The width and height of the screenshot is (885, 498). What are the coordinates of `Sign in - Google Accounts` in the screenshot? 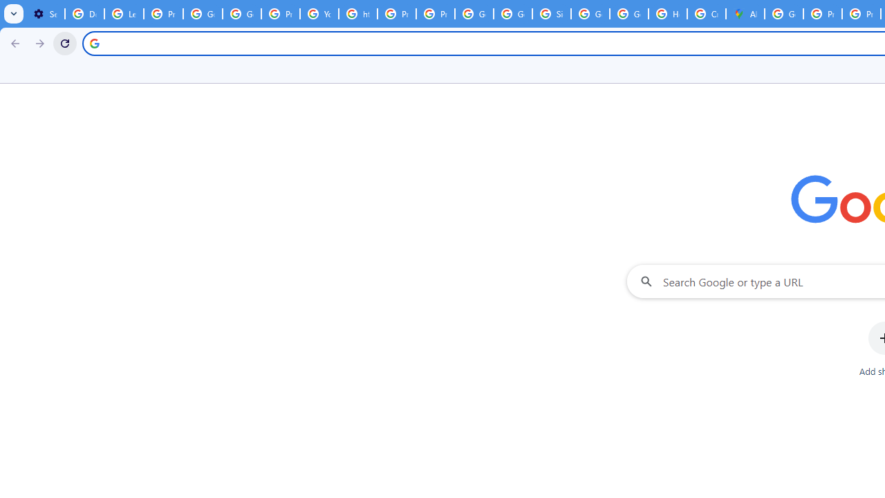 It's located at (552, 14).